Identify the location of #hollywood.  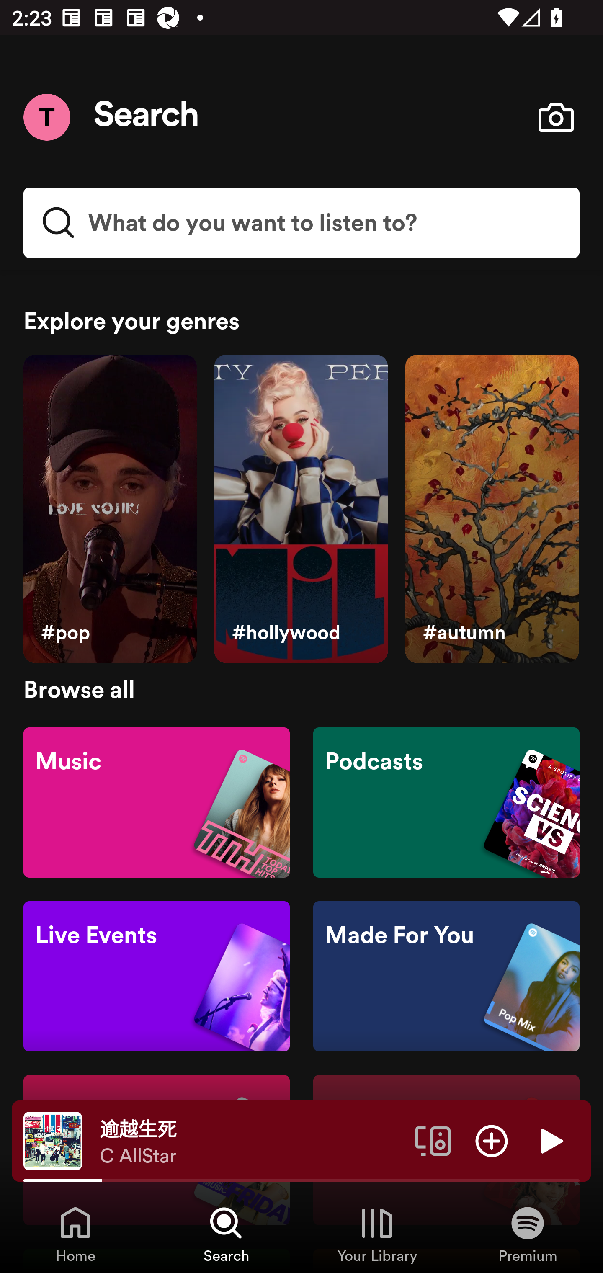
(301, 509).